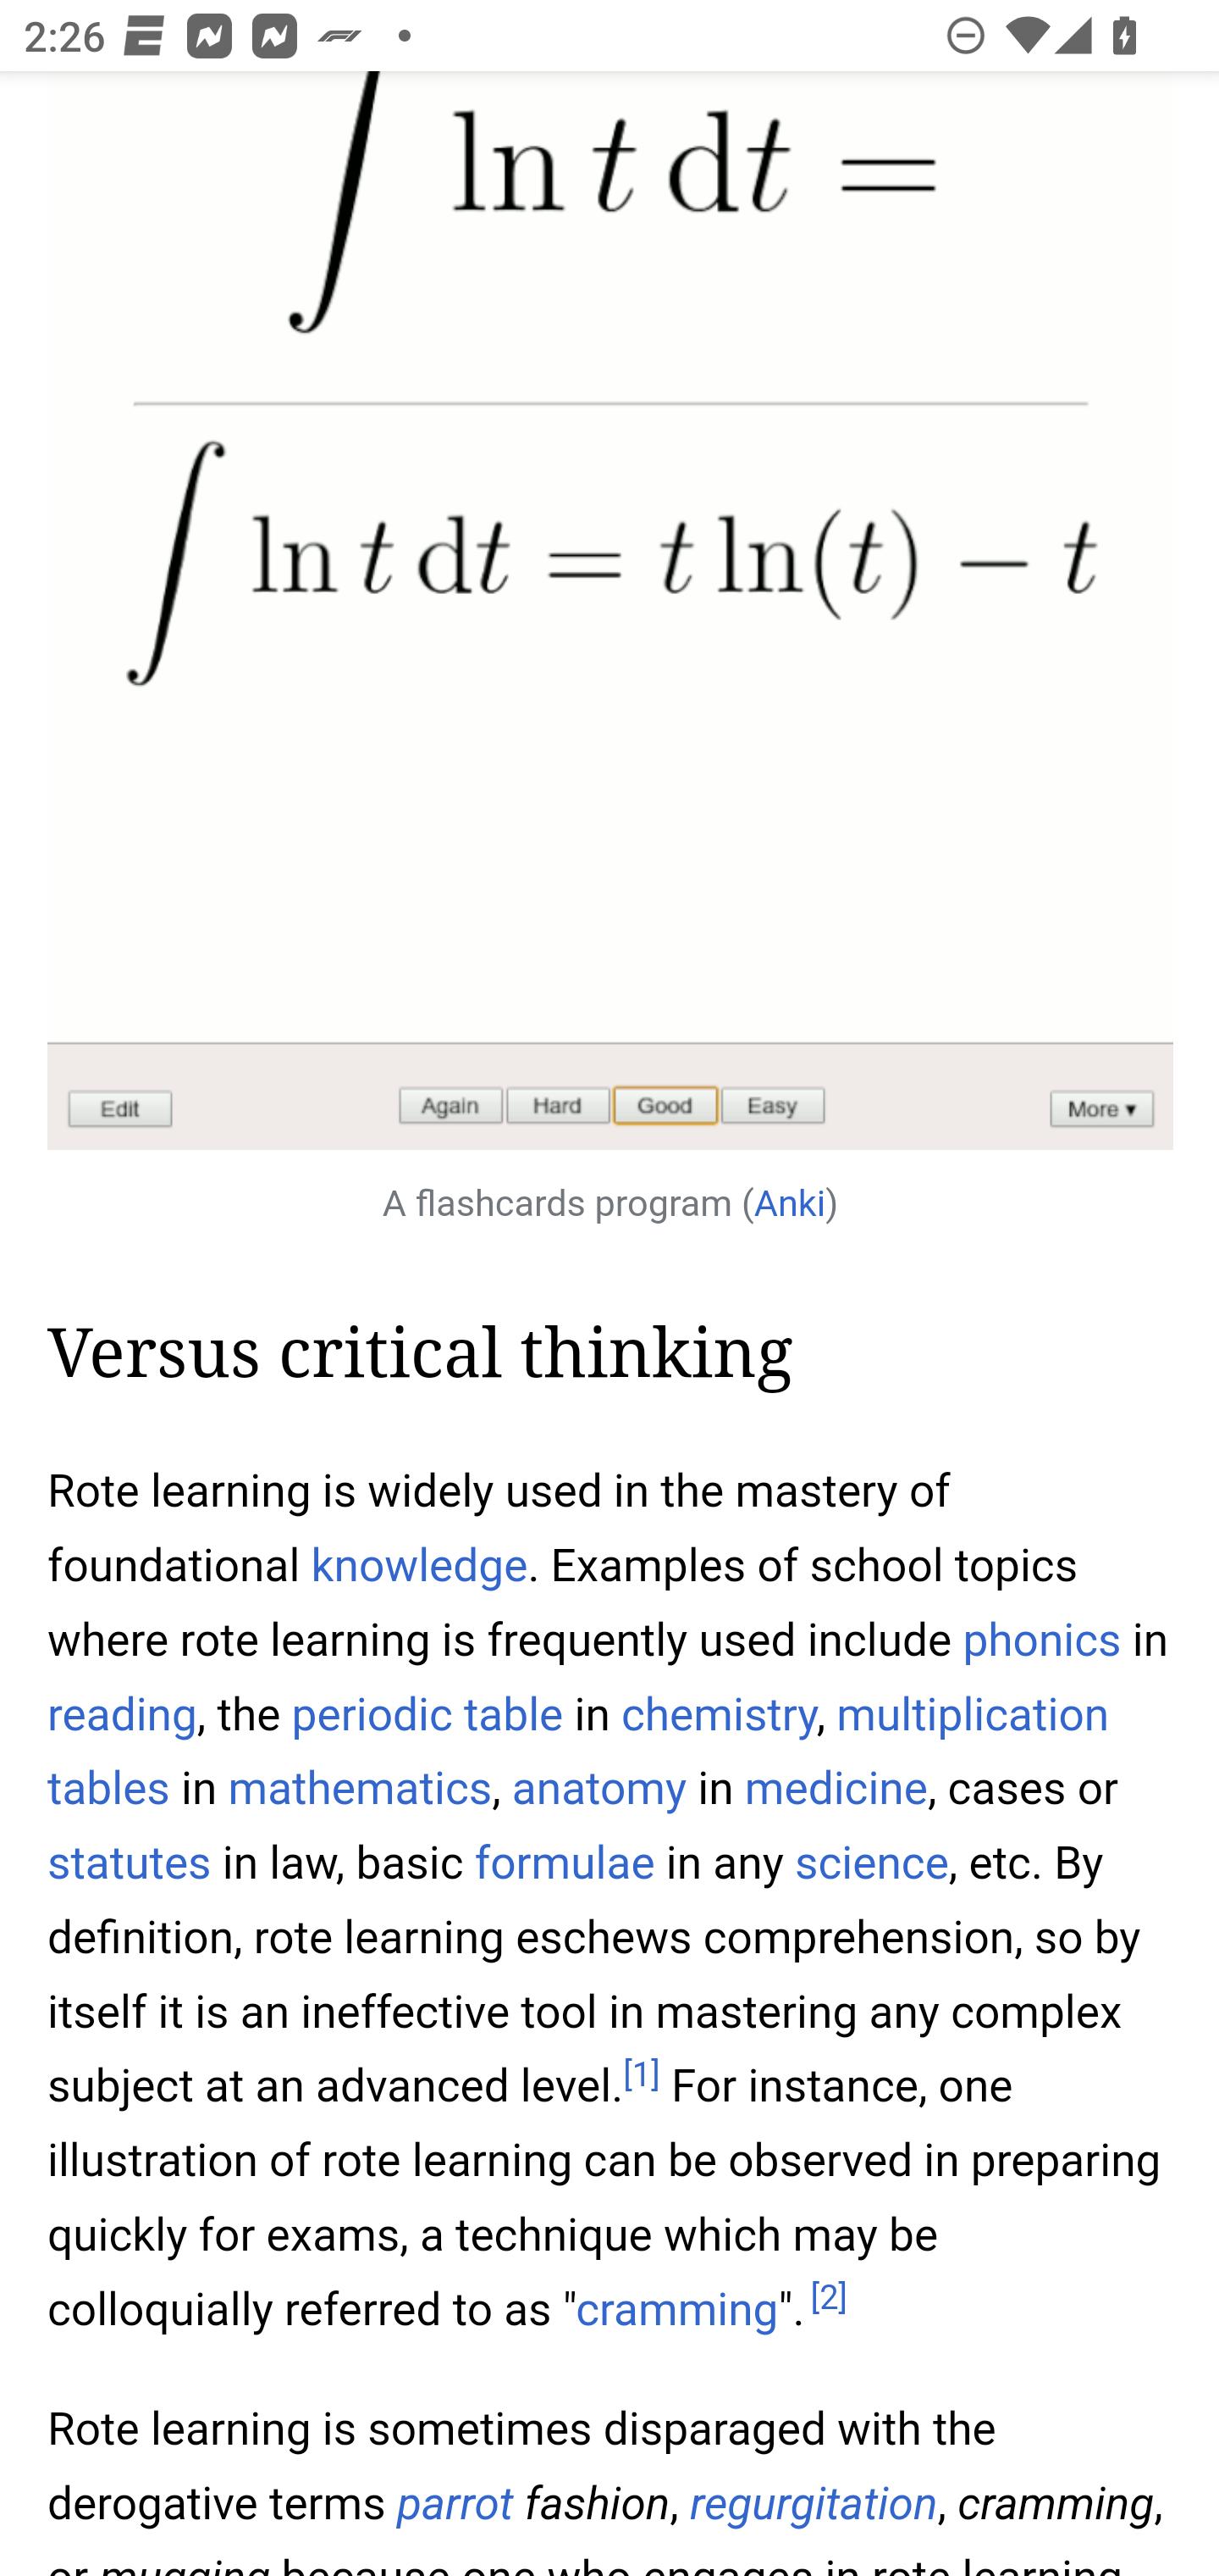 The width and height of the screenshot is (1219, 2576). Describe the element at coordinates (565, 1863) in the screenshot. I see `formulae` at that location.